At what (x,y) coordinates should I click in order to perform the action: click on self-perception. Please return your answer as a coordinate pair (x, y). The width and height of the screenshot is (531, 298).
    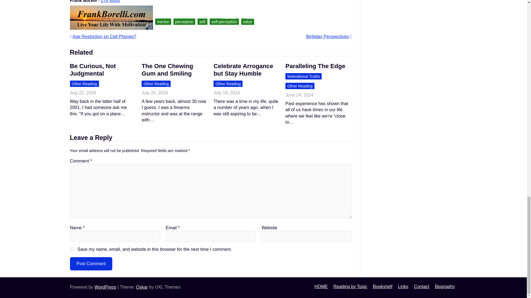
    Looking at the image, I should click on (224, 22).